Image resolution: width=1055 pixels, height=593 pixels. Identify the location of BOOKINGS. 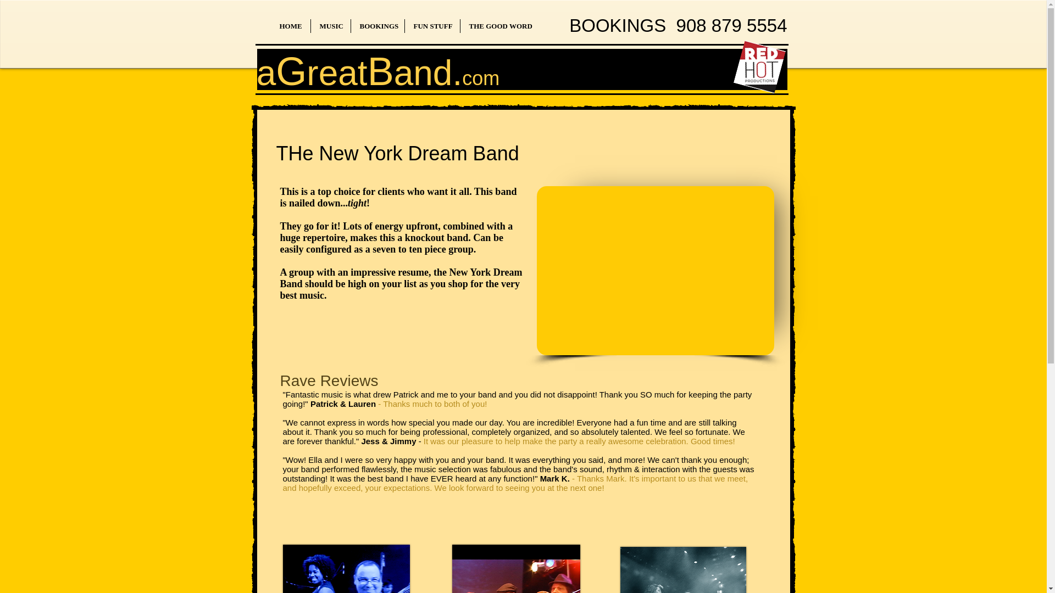
(377, 26).